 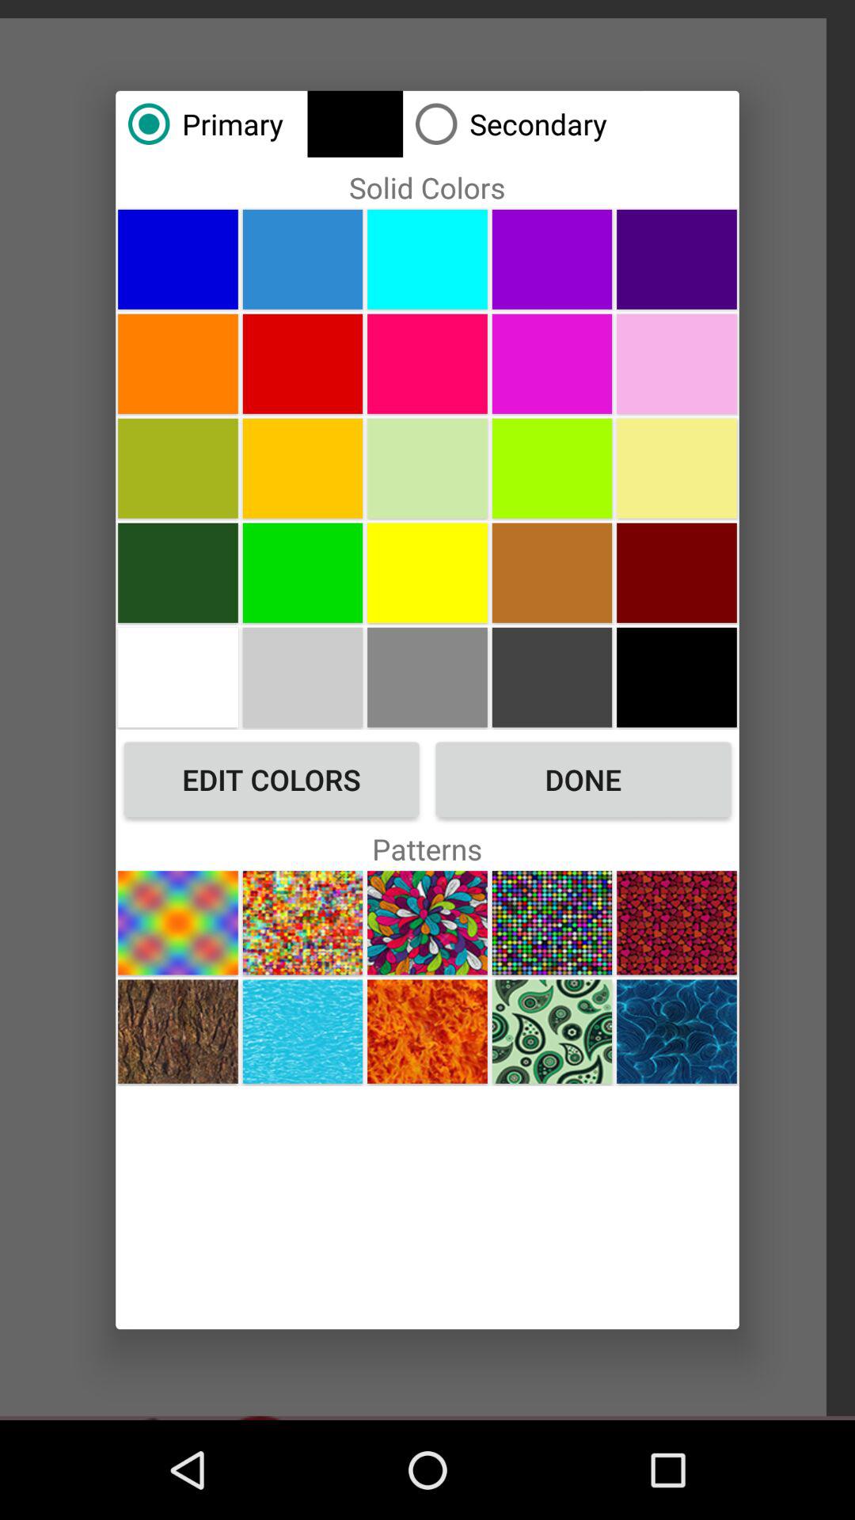 I want to click on turn off the item above the patterns item, so click(x=583, y=779).